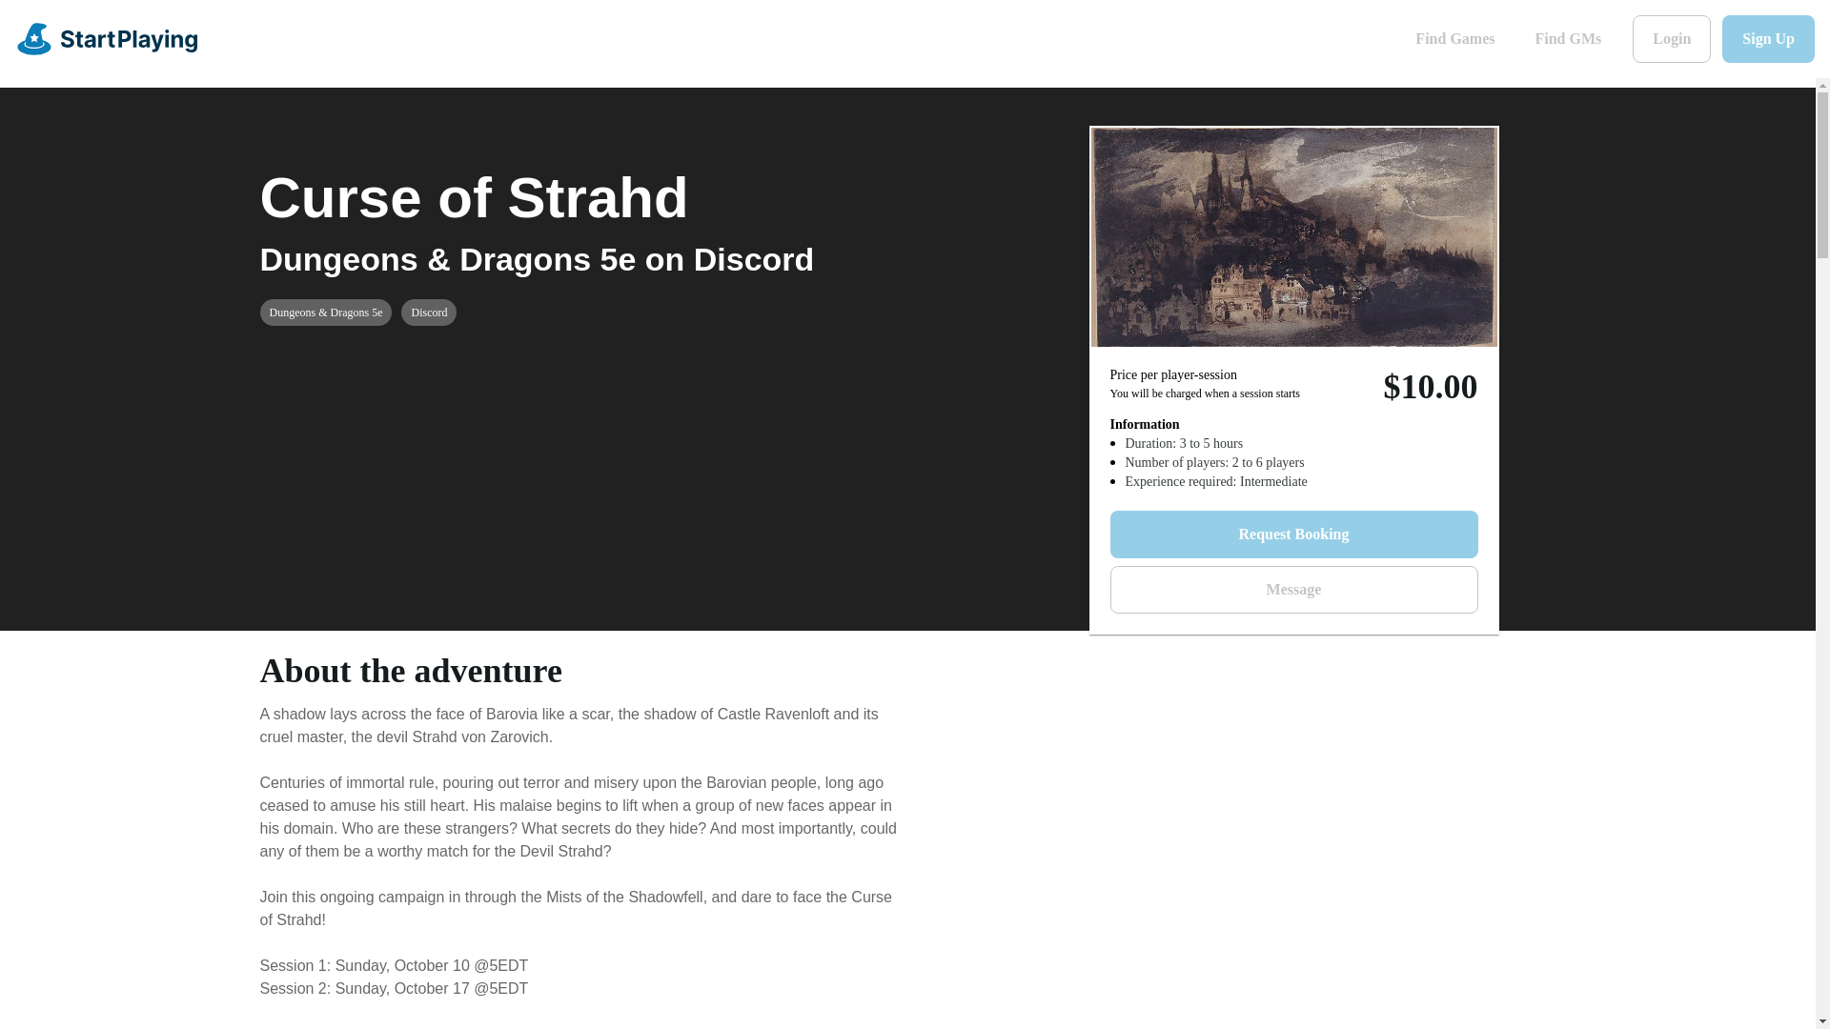 The image size is (1830, 1029). I want to click on Message, so click(1292, 589).